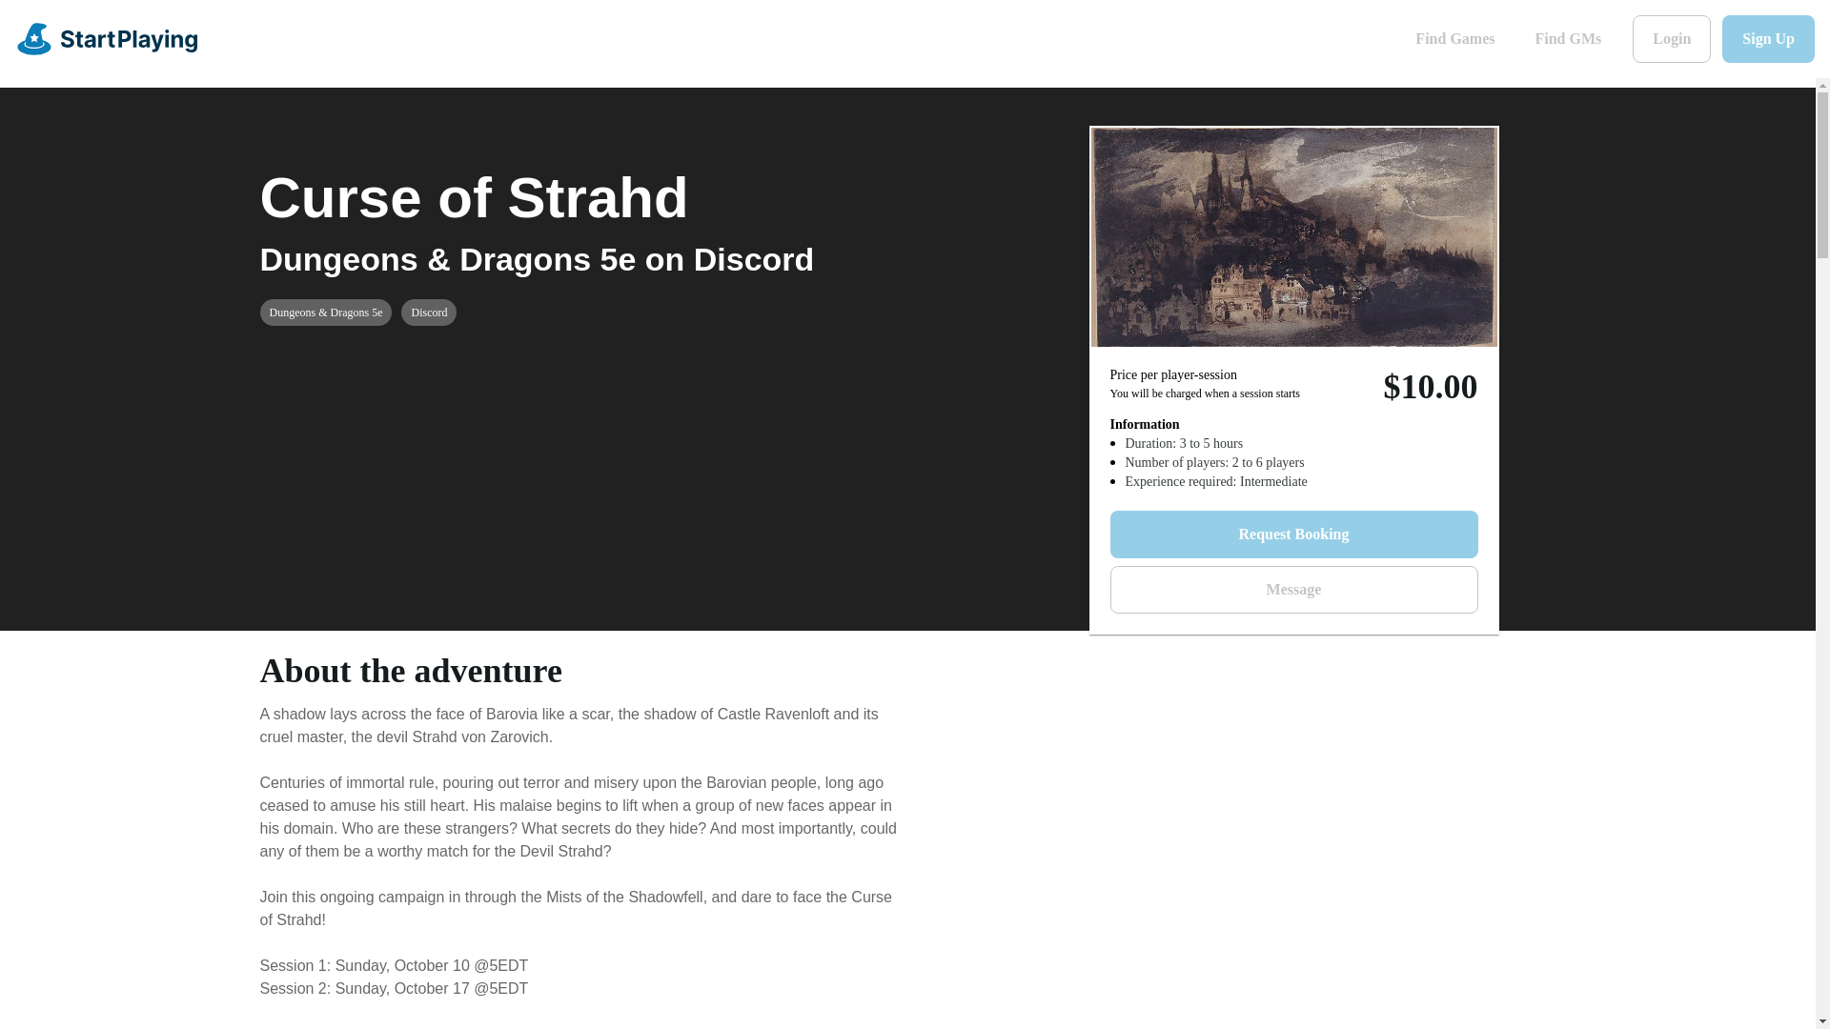 The image size is (1830, 1029). I want to click on Message, so click(1292, 589).